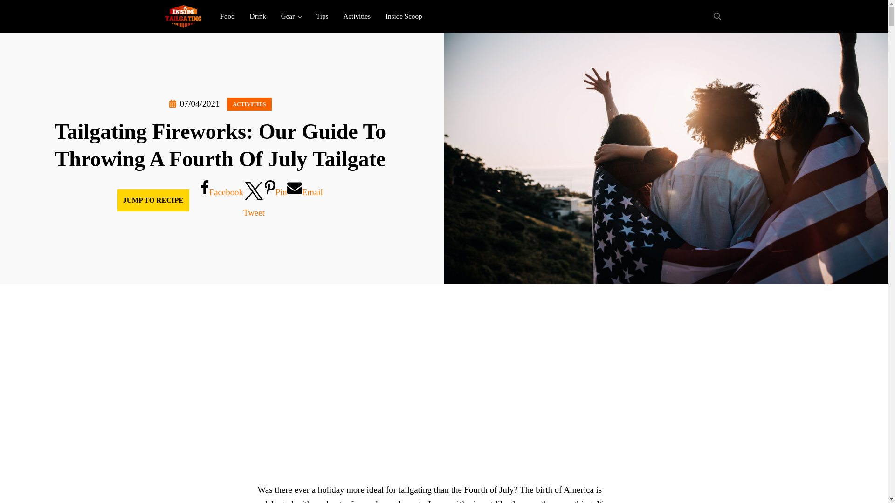 The height and width of the screenshot is (503, 895). Describe the element at coordinates (291, 16) in the screenshot. I see `Gear` at that location.